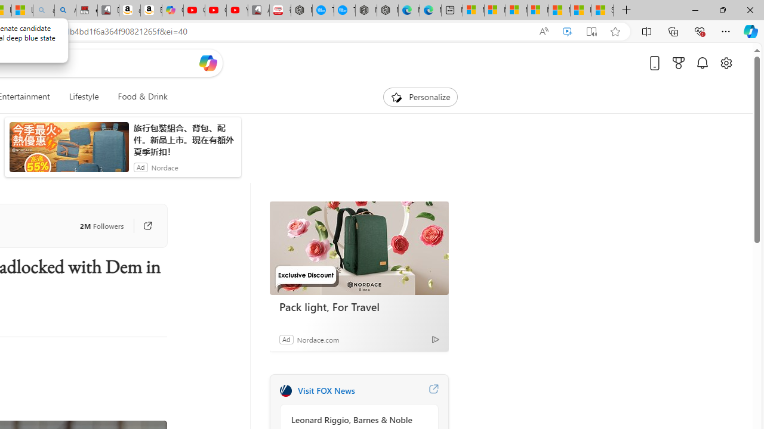 Image resolution: width=764 pixels, height=429 pixels. Describe the element at coordinates (130, 11) in the screenshot. I see `amazon.in/dp/B0CX59H5W7/?tag=gsmcom05-21` at that location.